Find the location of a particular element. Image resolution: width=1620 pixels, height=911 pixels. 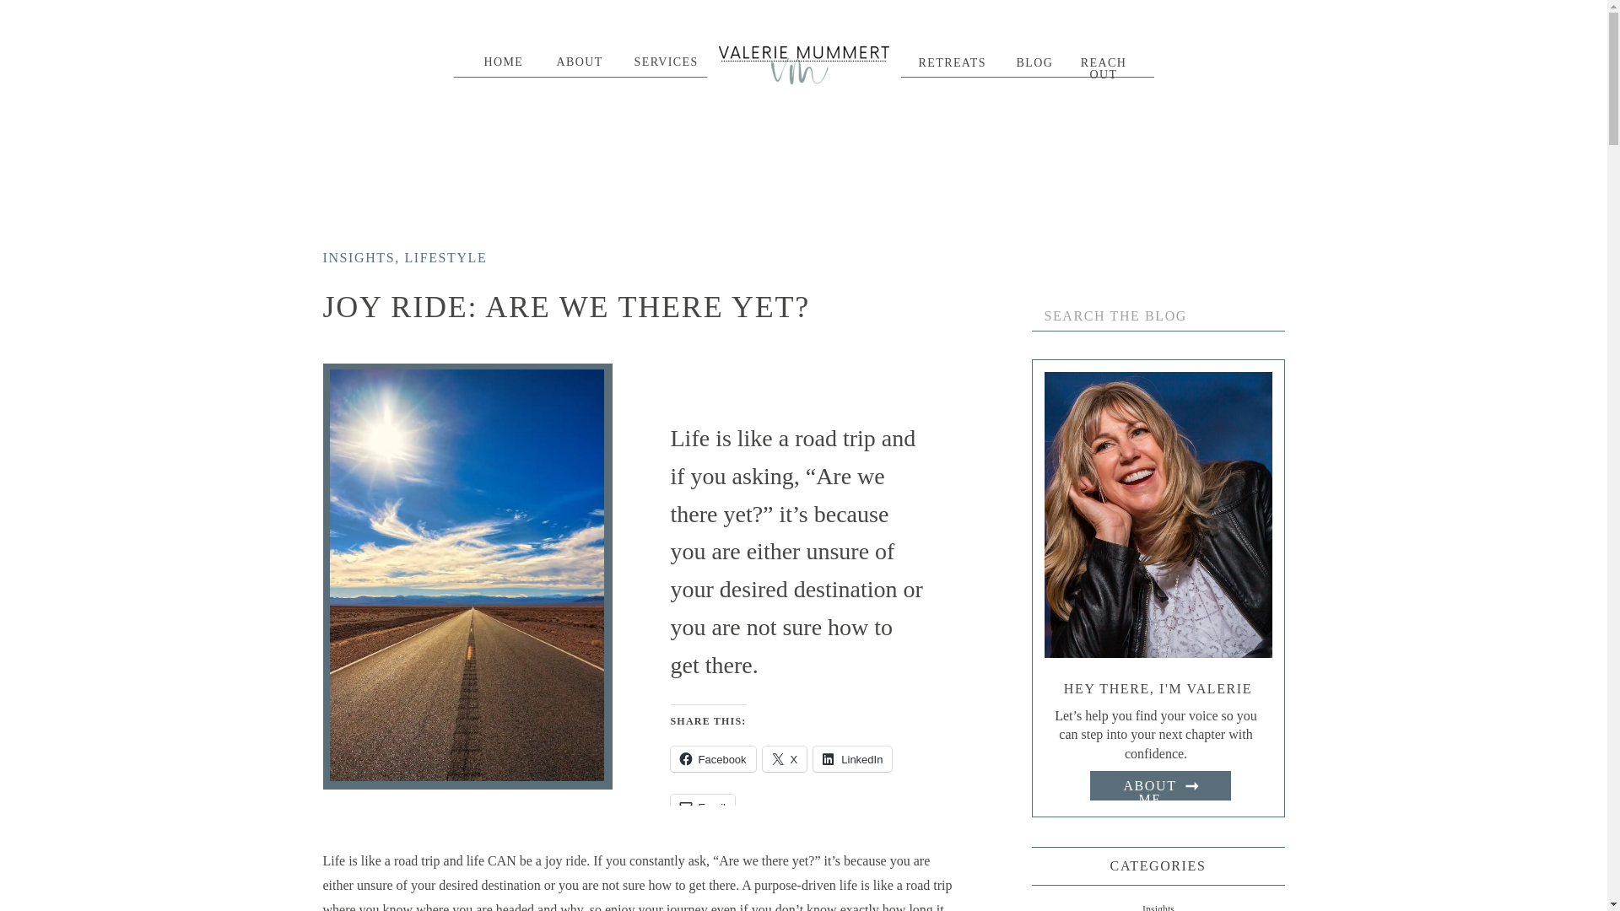

LinkedIn is located at coordinates (852, 758).